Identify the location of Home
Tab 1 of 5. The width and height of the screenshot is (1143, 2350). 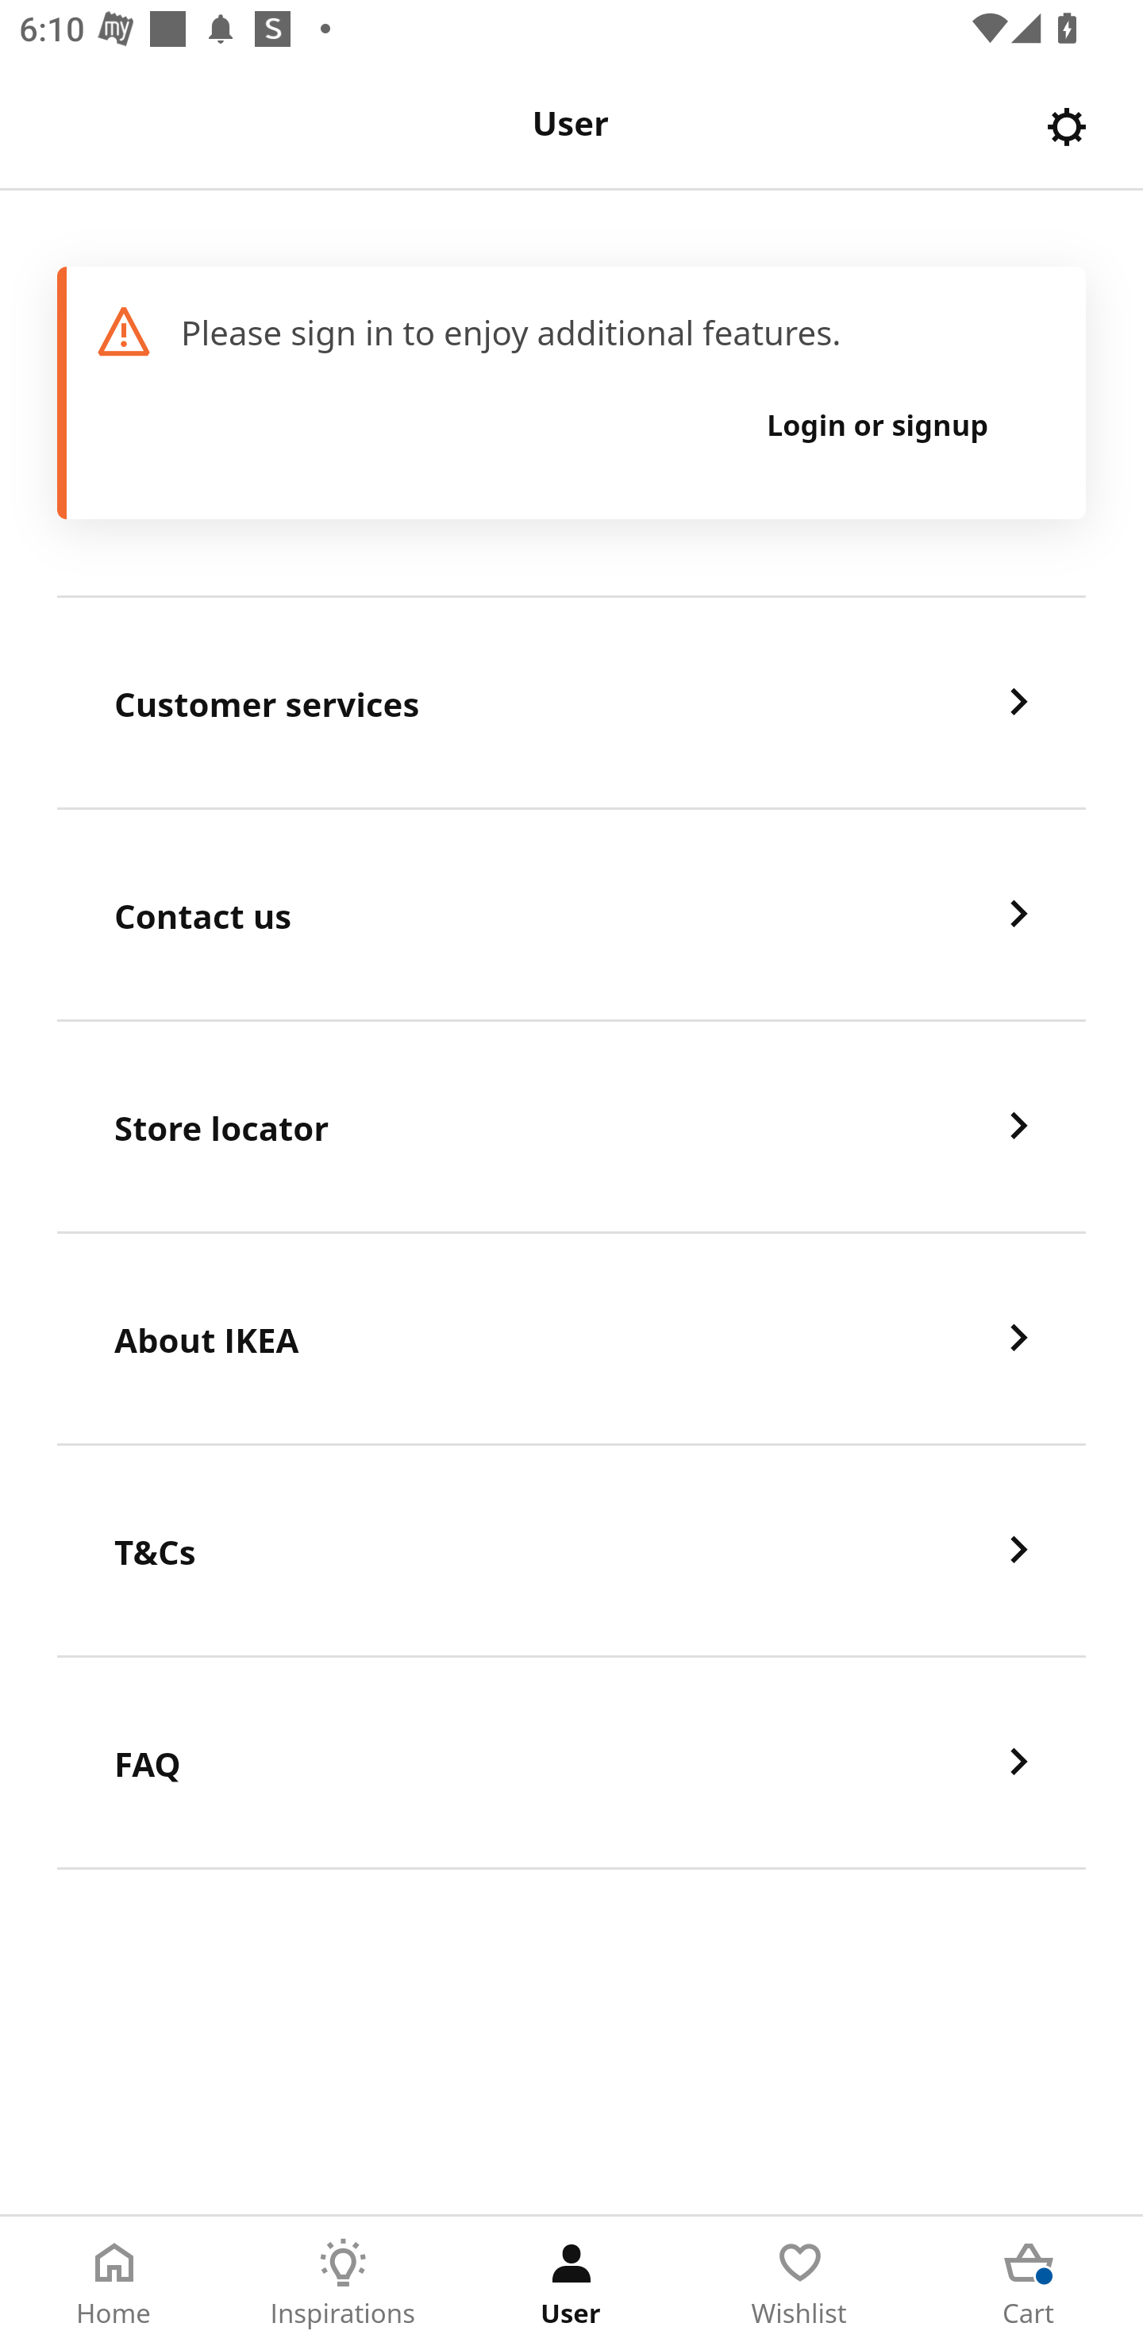
(114, 2283).